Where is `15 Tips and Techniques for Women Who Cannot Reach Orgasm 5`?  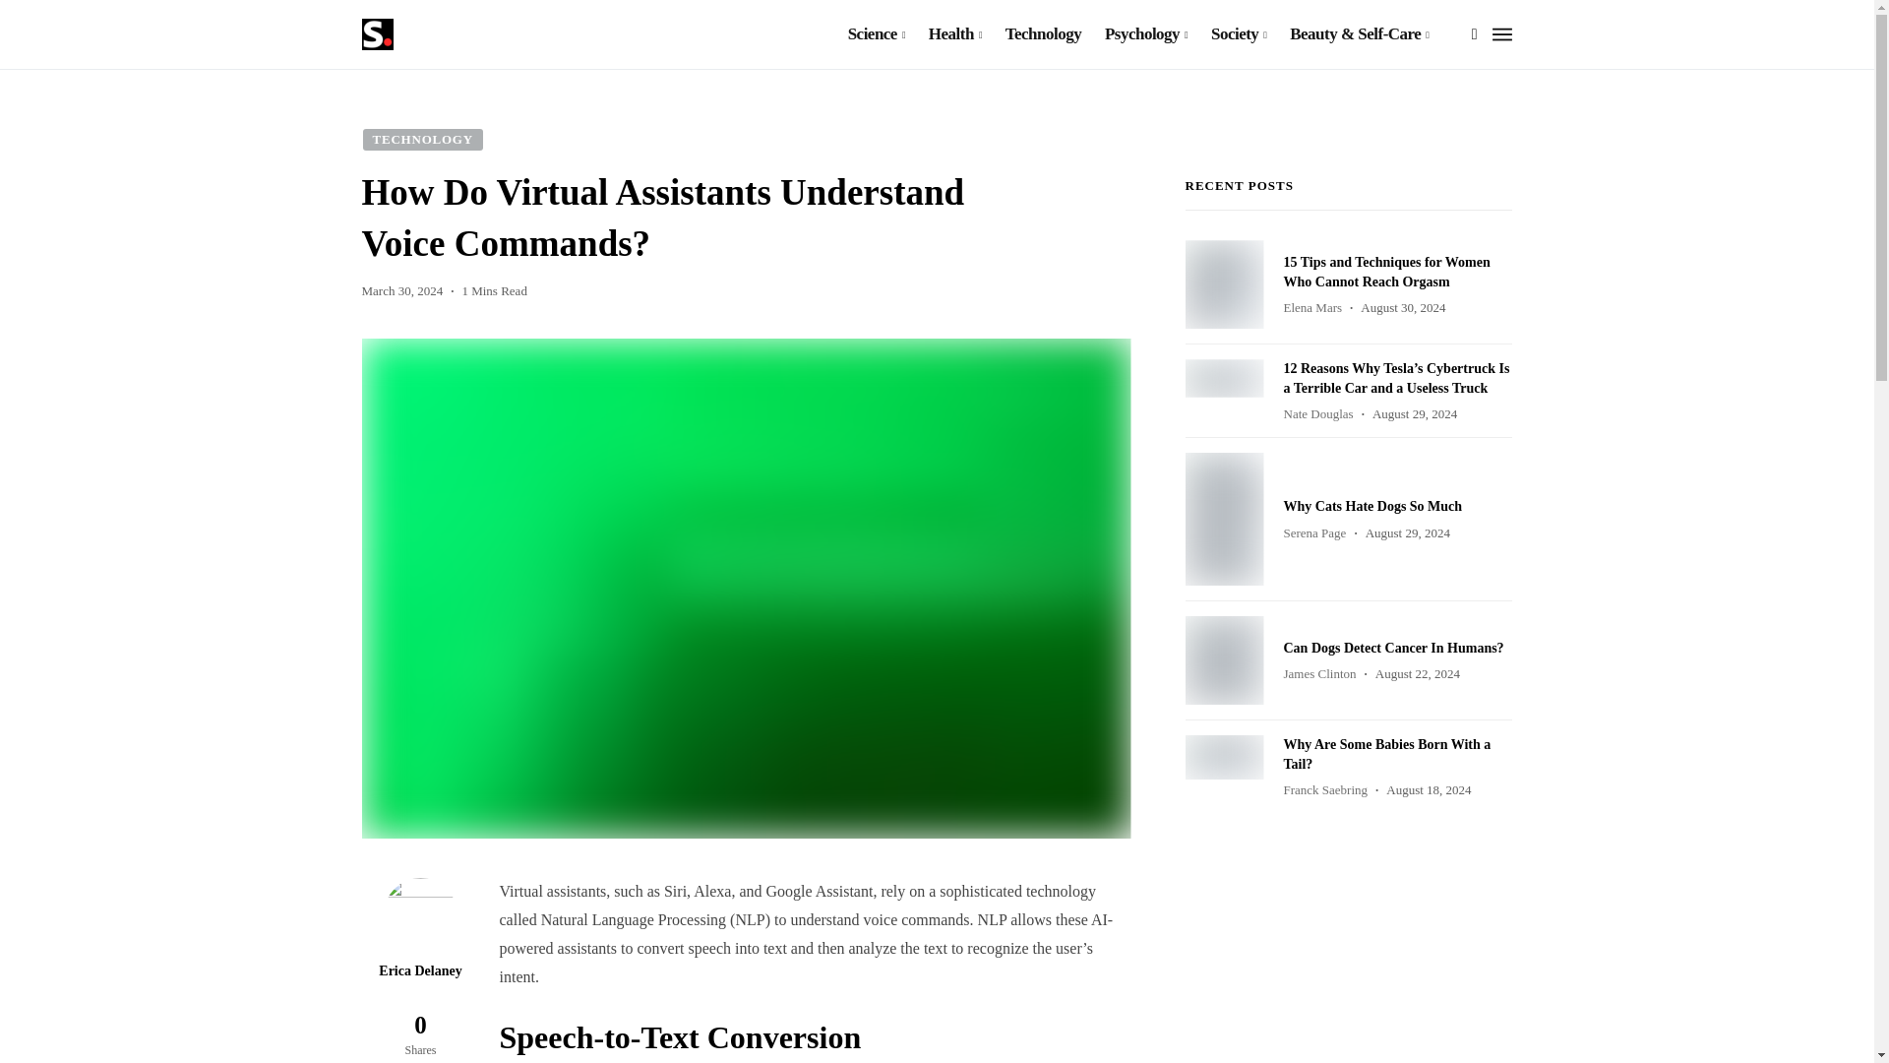 15 Tips and Techniques for Women Who Cannot Reach Orgasm 5 is located at coordinates (1224, 283).